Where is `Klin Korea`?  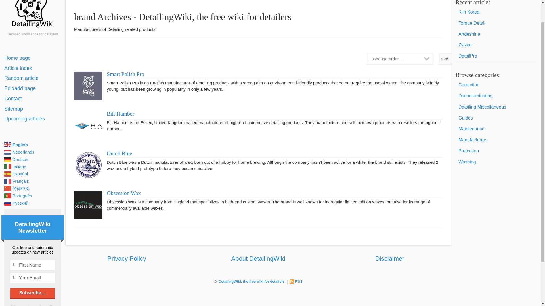 Klin Korea is located at coordinates (496, 12).